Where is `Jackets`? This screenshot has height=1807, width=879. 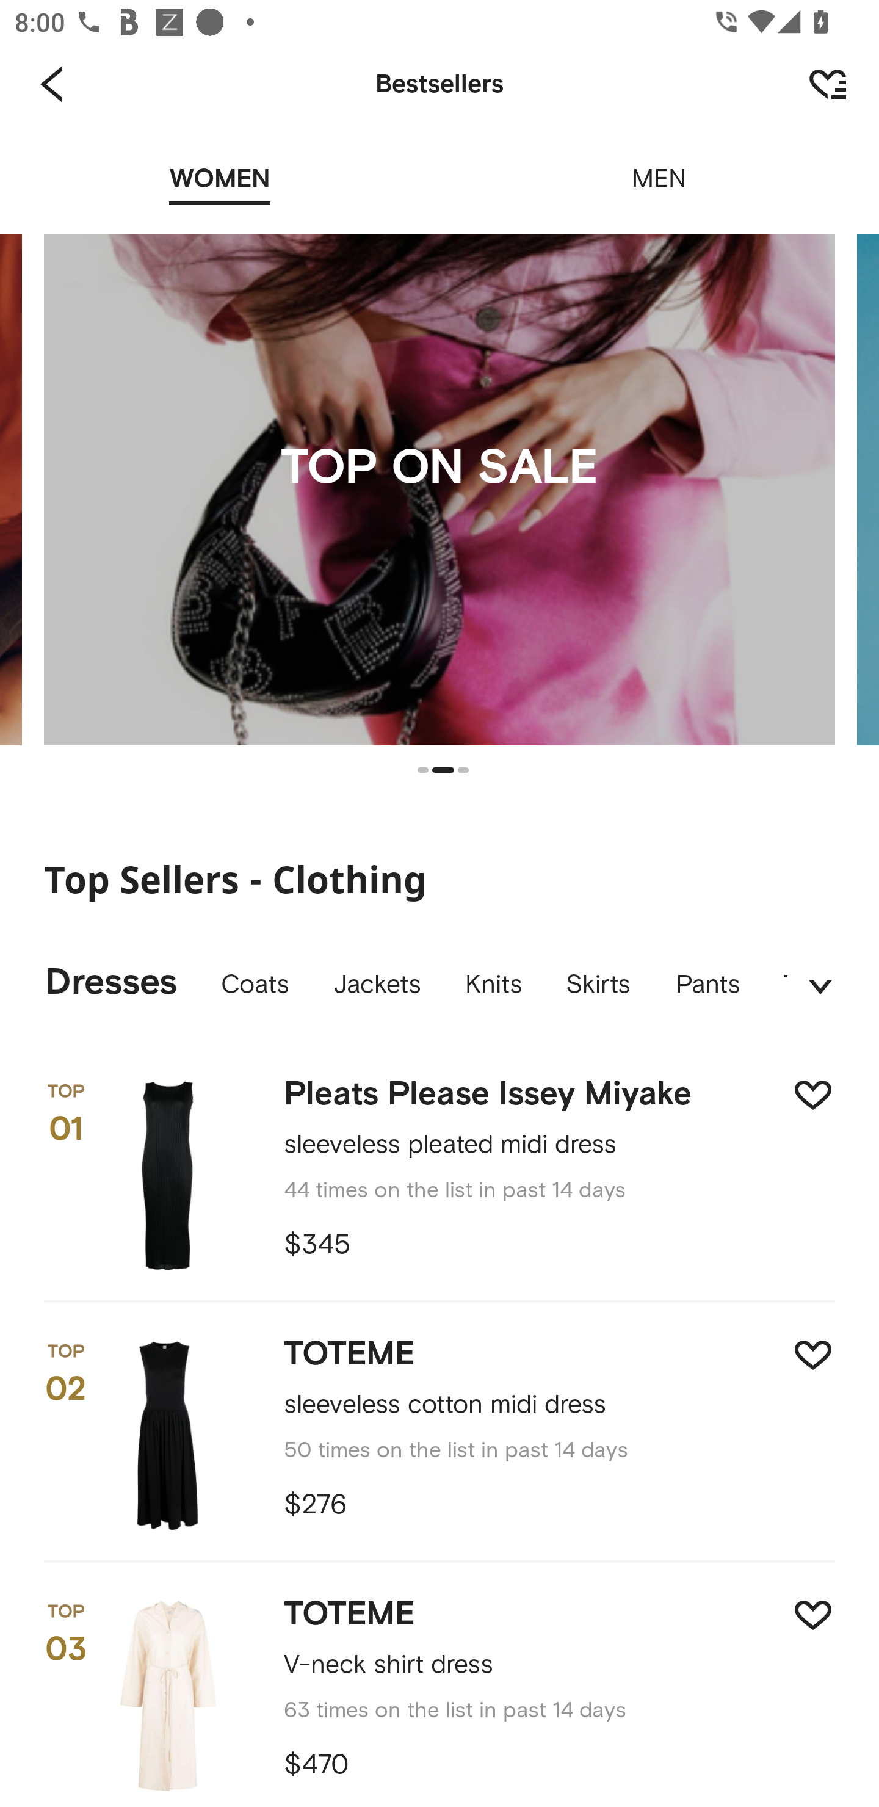 Jackets is located at coordinates (376, 985).